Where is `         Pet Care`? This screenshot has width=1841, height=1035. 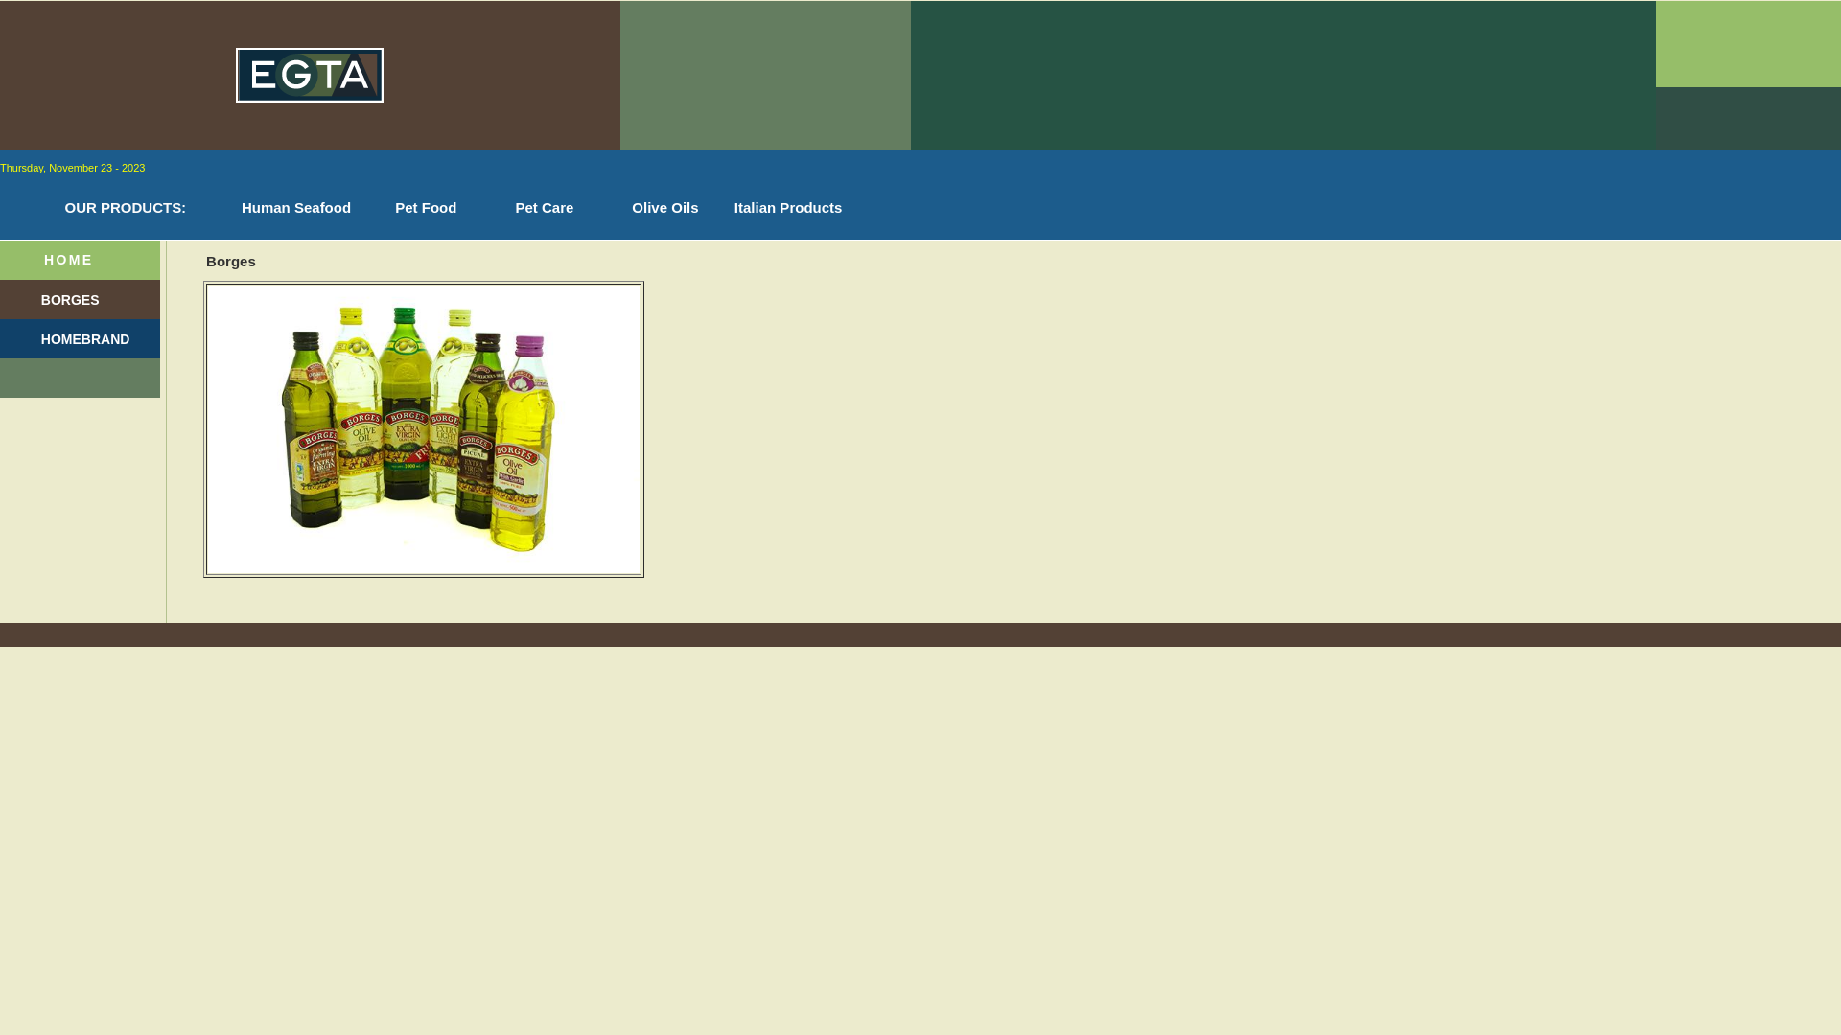          Pet Care is located at coordinates (527, 208).